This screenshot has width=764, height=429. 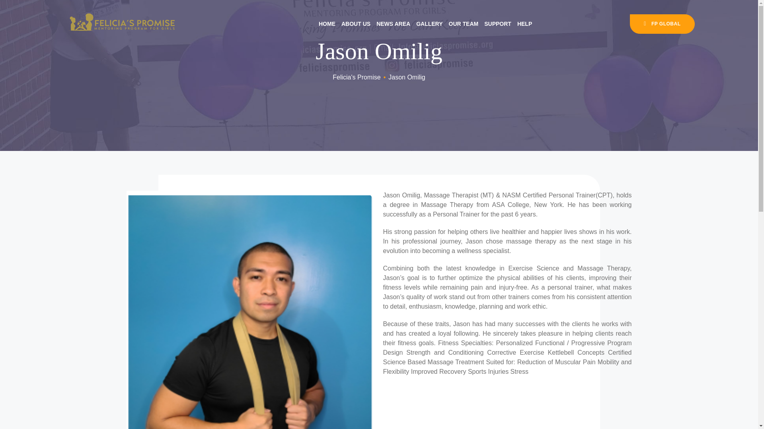 I want to click on ABOUT US, so click(x=356, y=24).